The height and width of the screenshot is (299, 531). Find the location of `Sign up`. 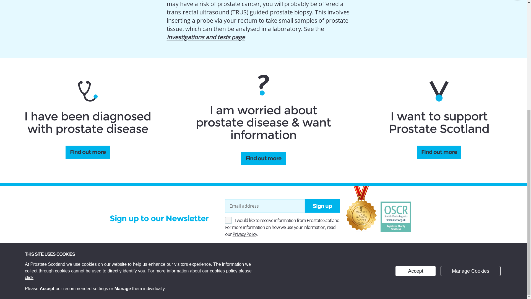

Sign up is located at coordinates (322, 206).